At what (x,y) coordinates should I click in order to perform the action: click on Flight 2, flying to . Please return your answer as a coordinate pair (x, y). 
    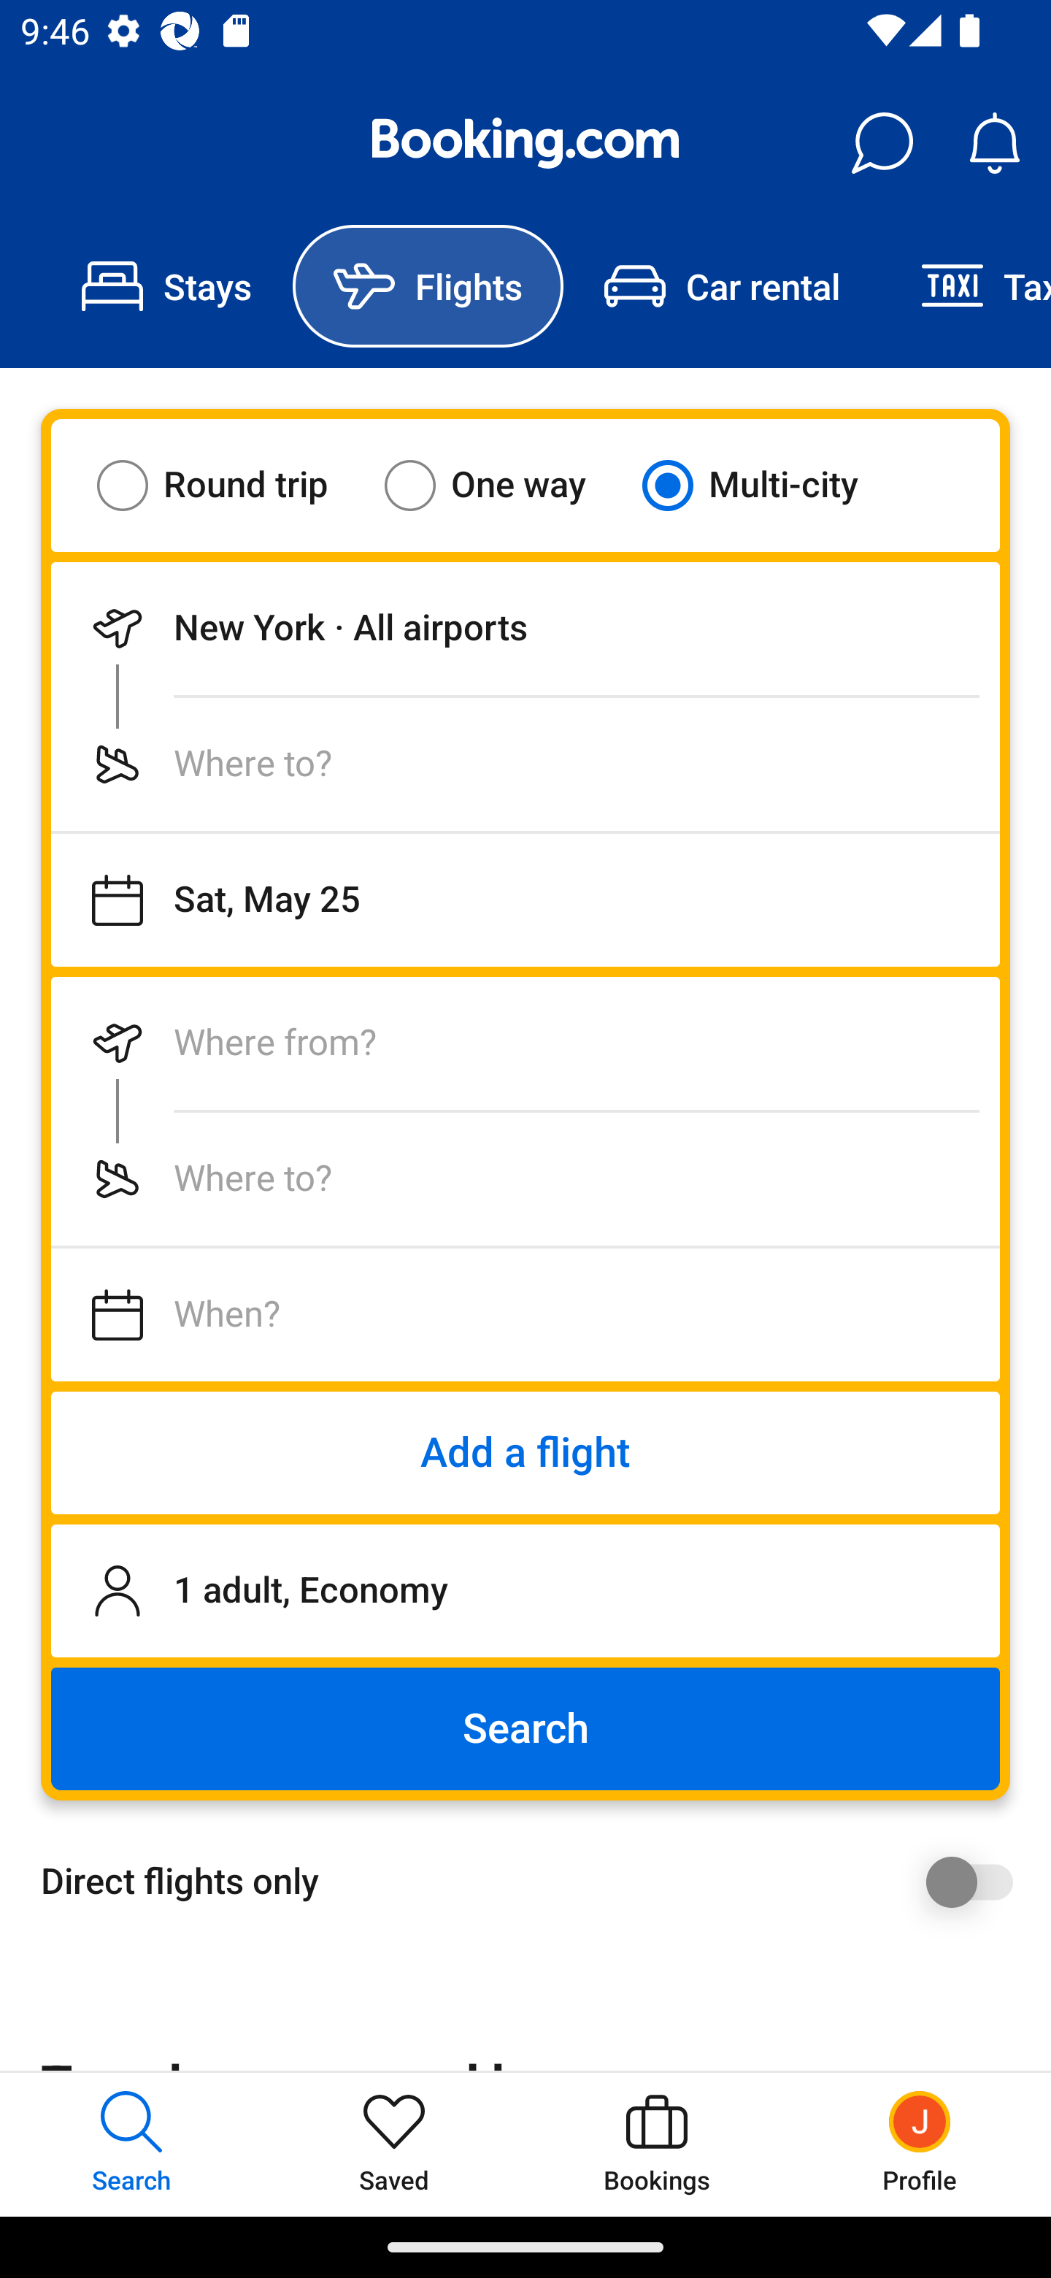
    Looking at the image, I should click on (525, 1178).